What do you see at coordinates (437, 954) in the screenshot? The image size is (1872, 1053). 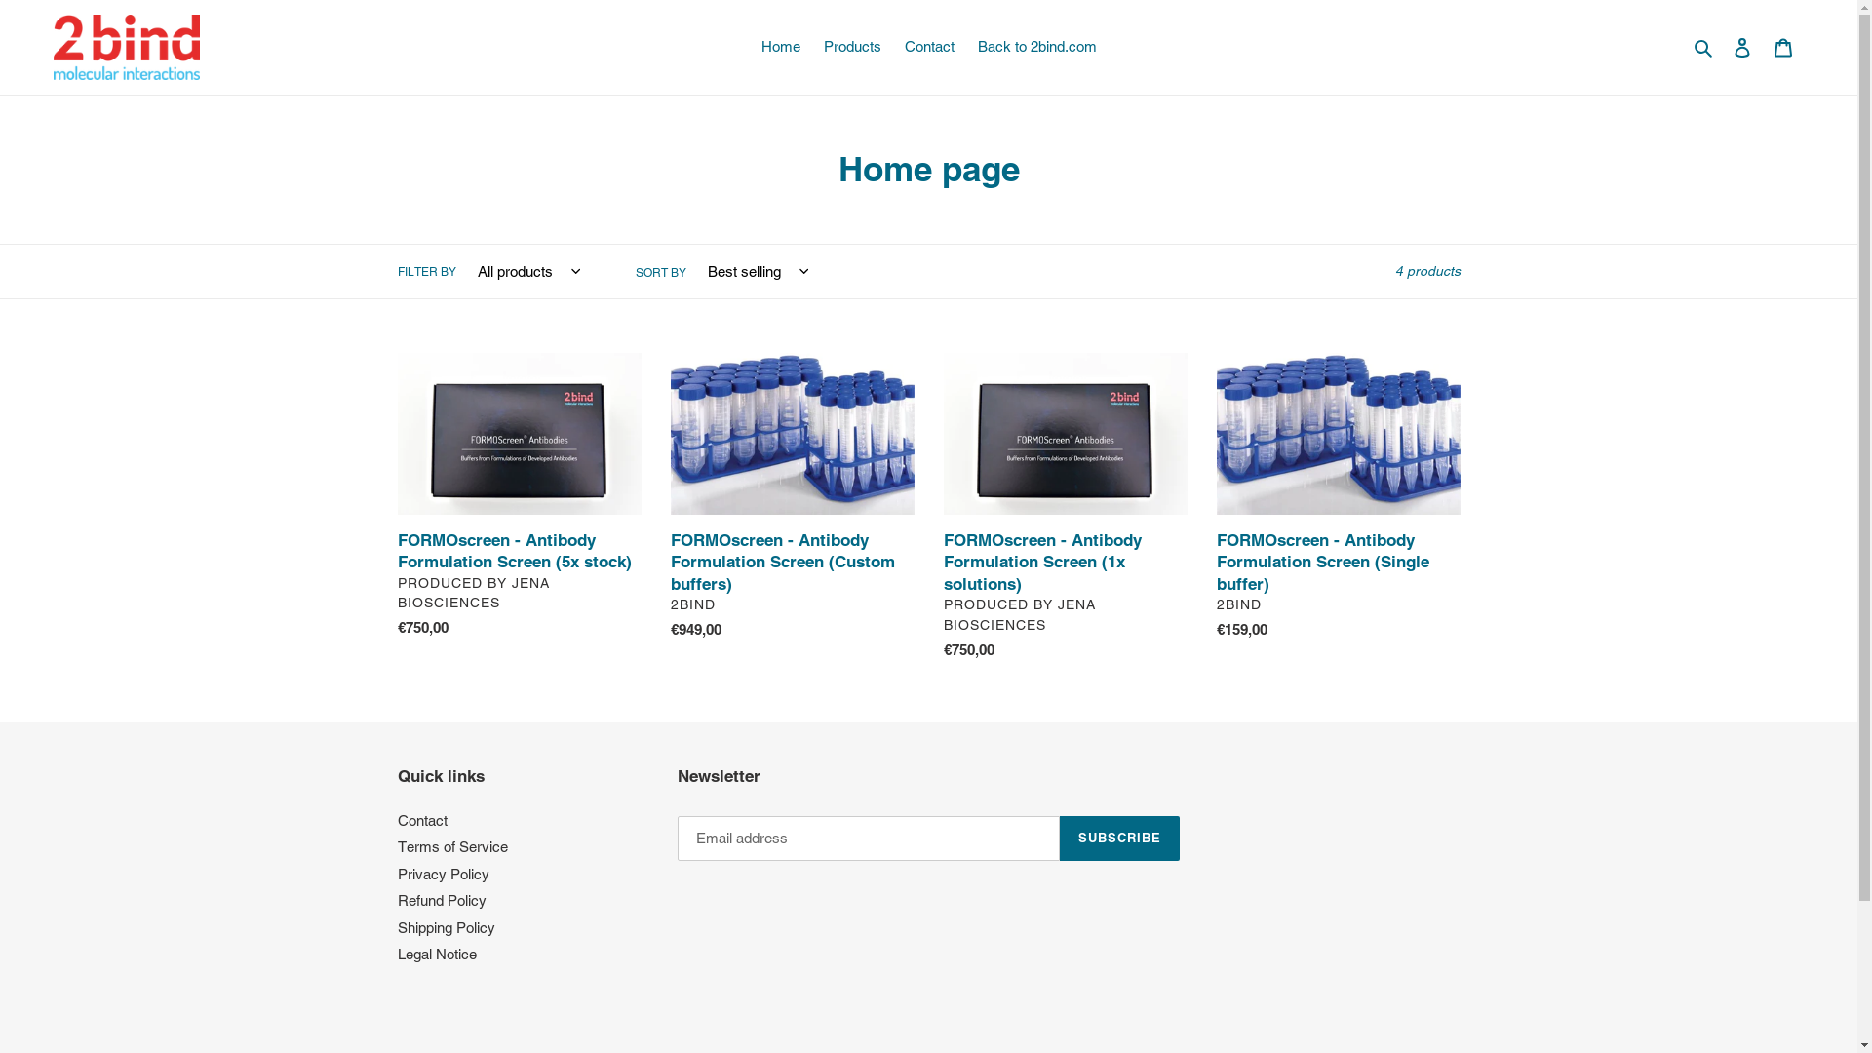 I see `Legal Notice` at bounding box center [437, 954].